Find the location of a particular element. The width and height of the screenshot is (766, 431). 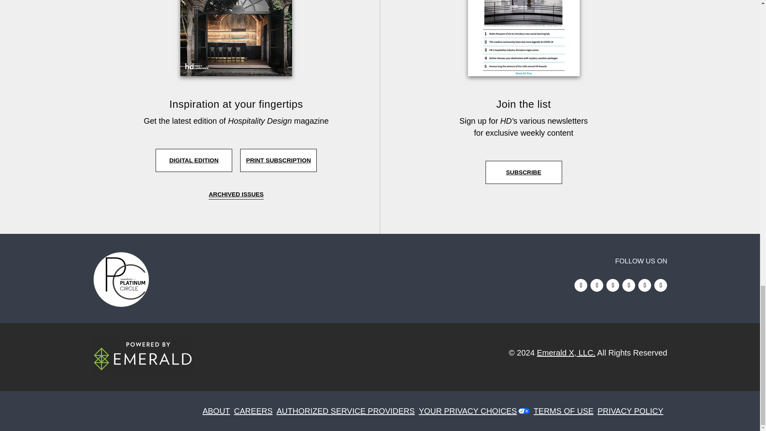

Follow on LinkedIn is located at coordinates (597, 285).